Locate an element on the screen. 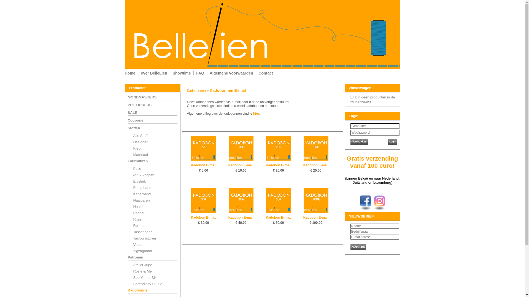 This screenshot has width=529, height=297. Home is located at coordinates (130, 73).